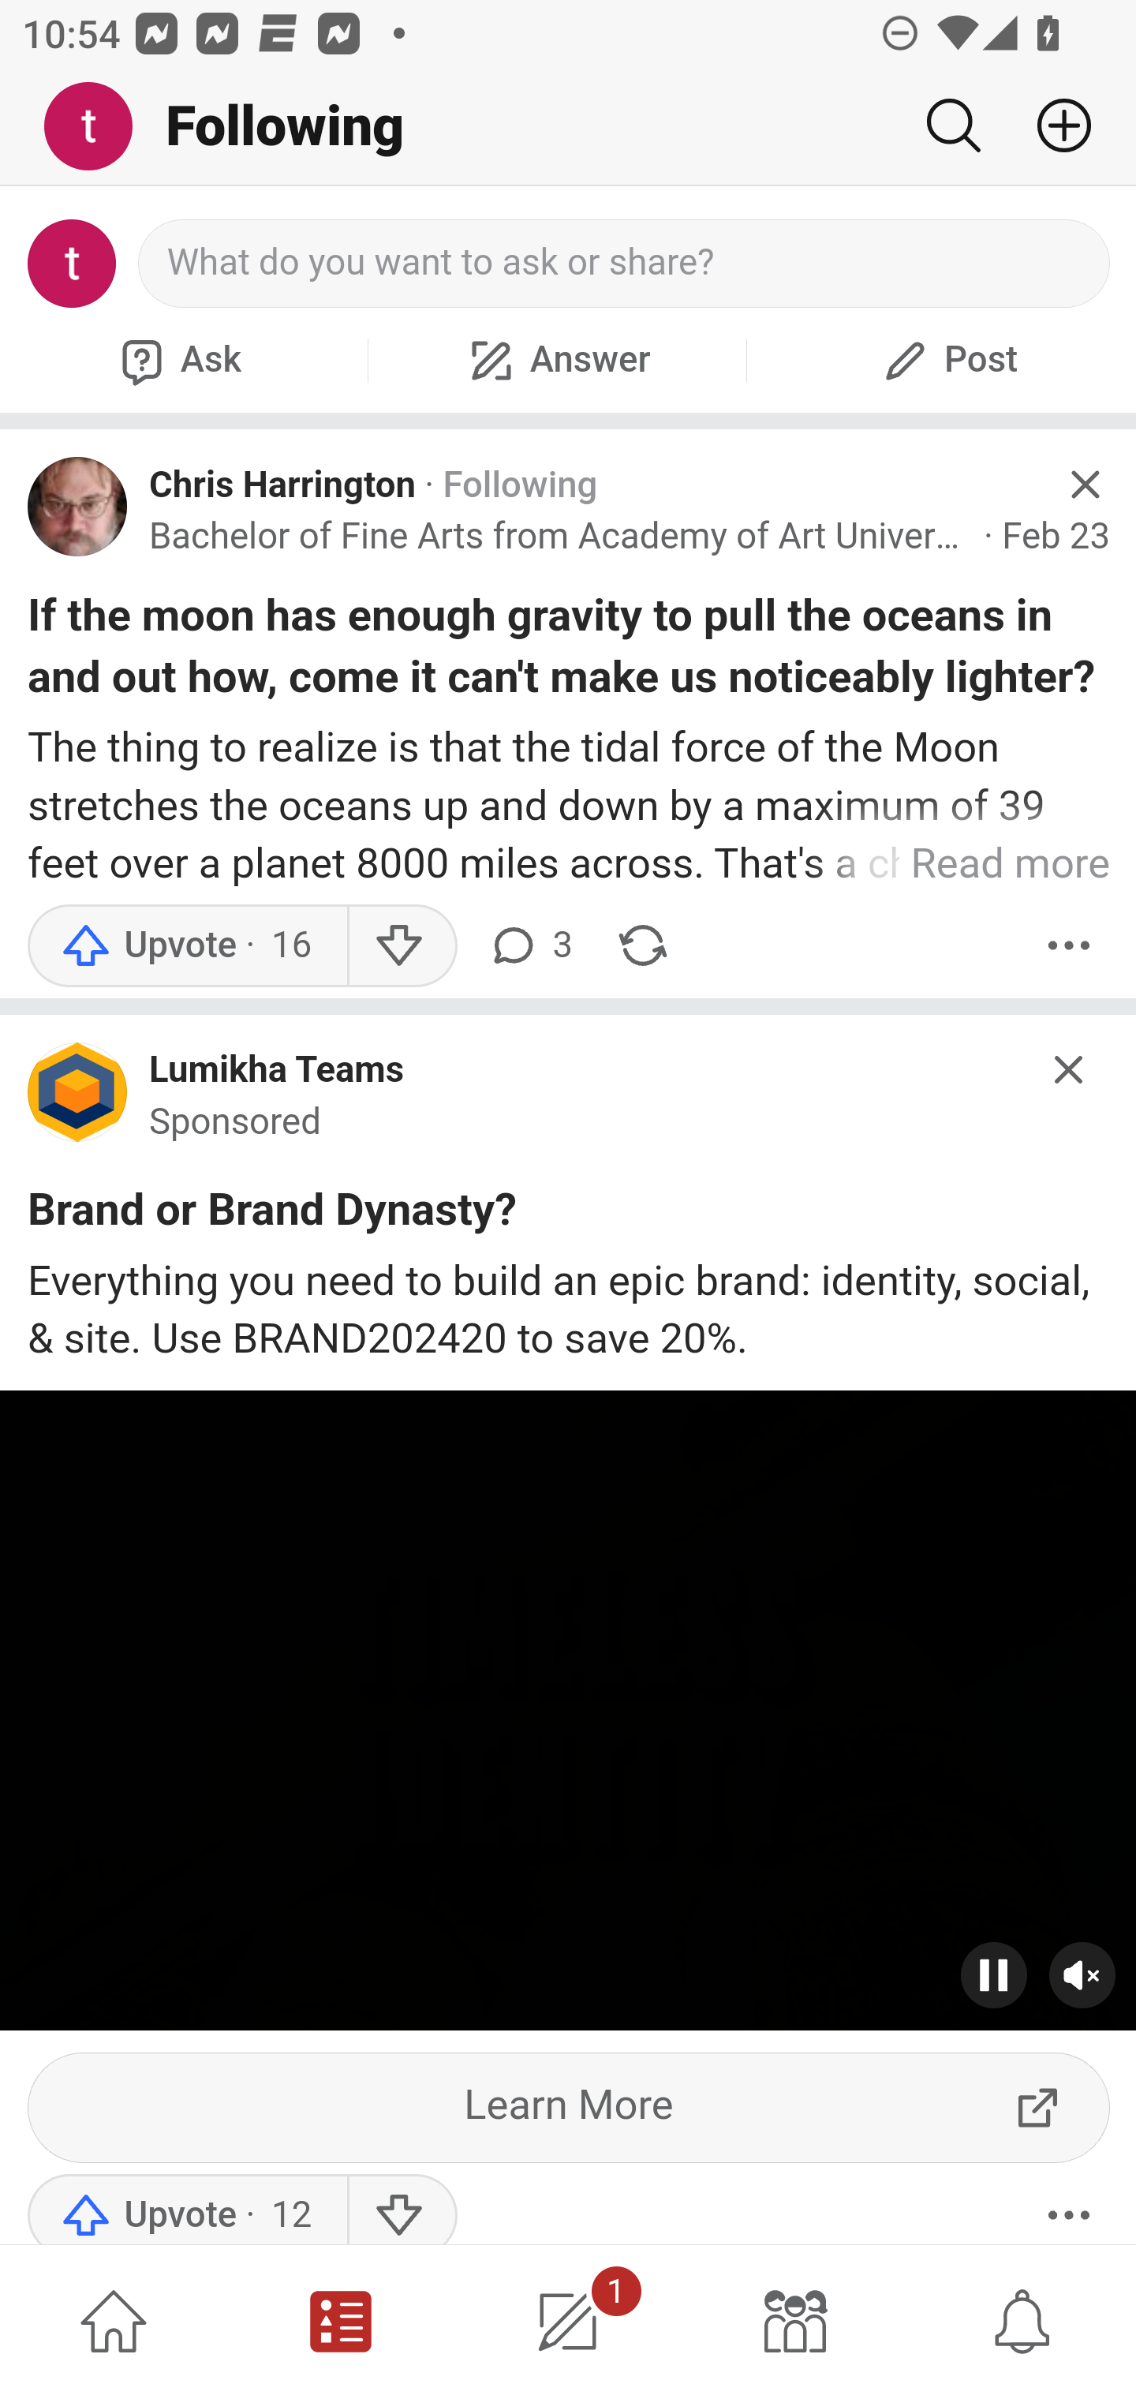 This screenshot has height=2399, width=1136. I want to click on What do you want to ask or share?, so click(625, 264).